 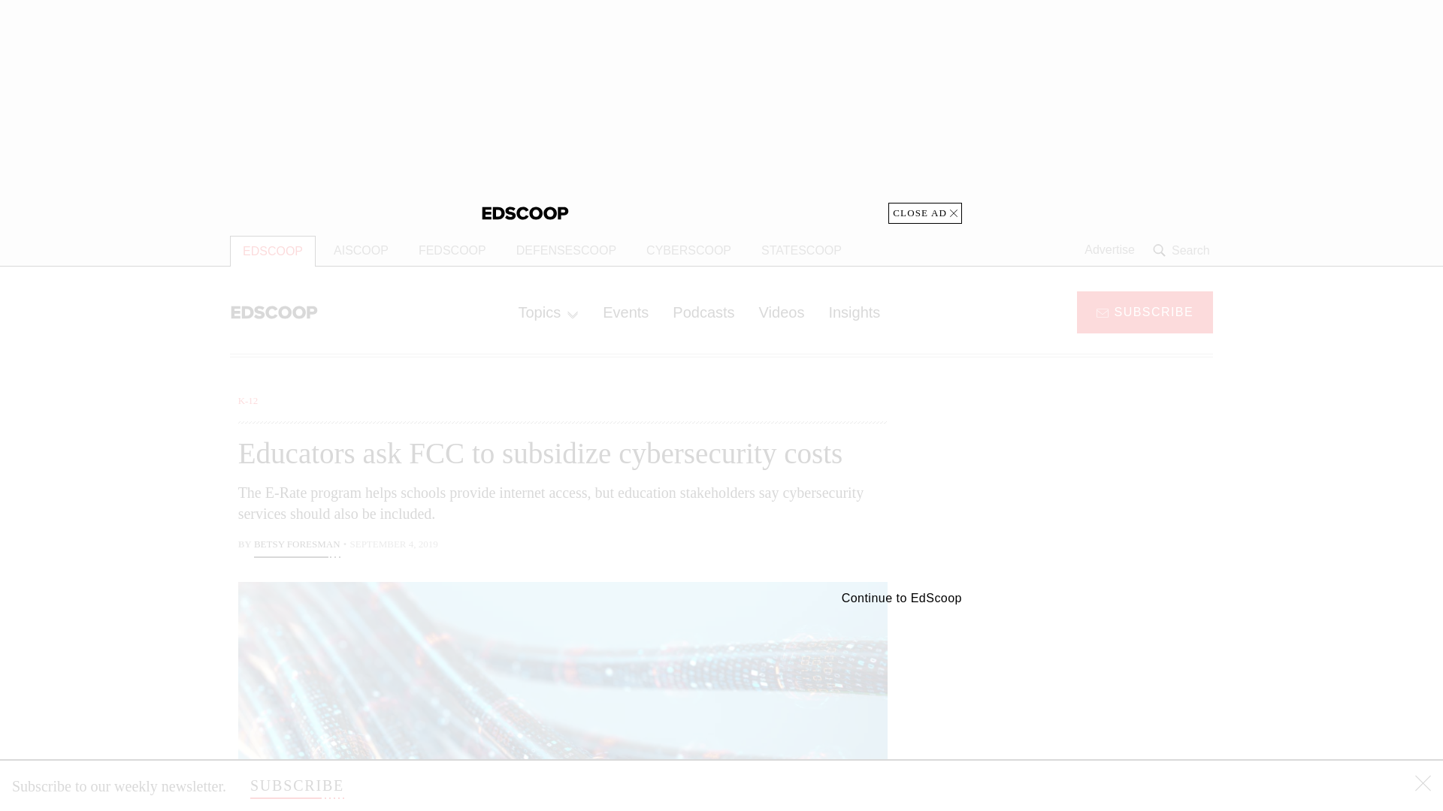 What do you see at coordinates (548, 312) in the screenshot?
I see `Topics` at bounding box center [548, 312].